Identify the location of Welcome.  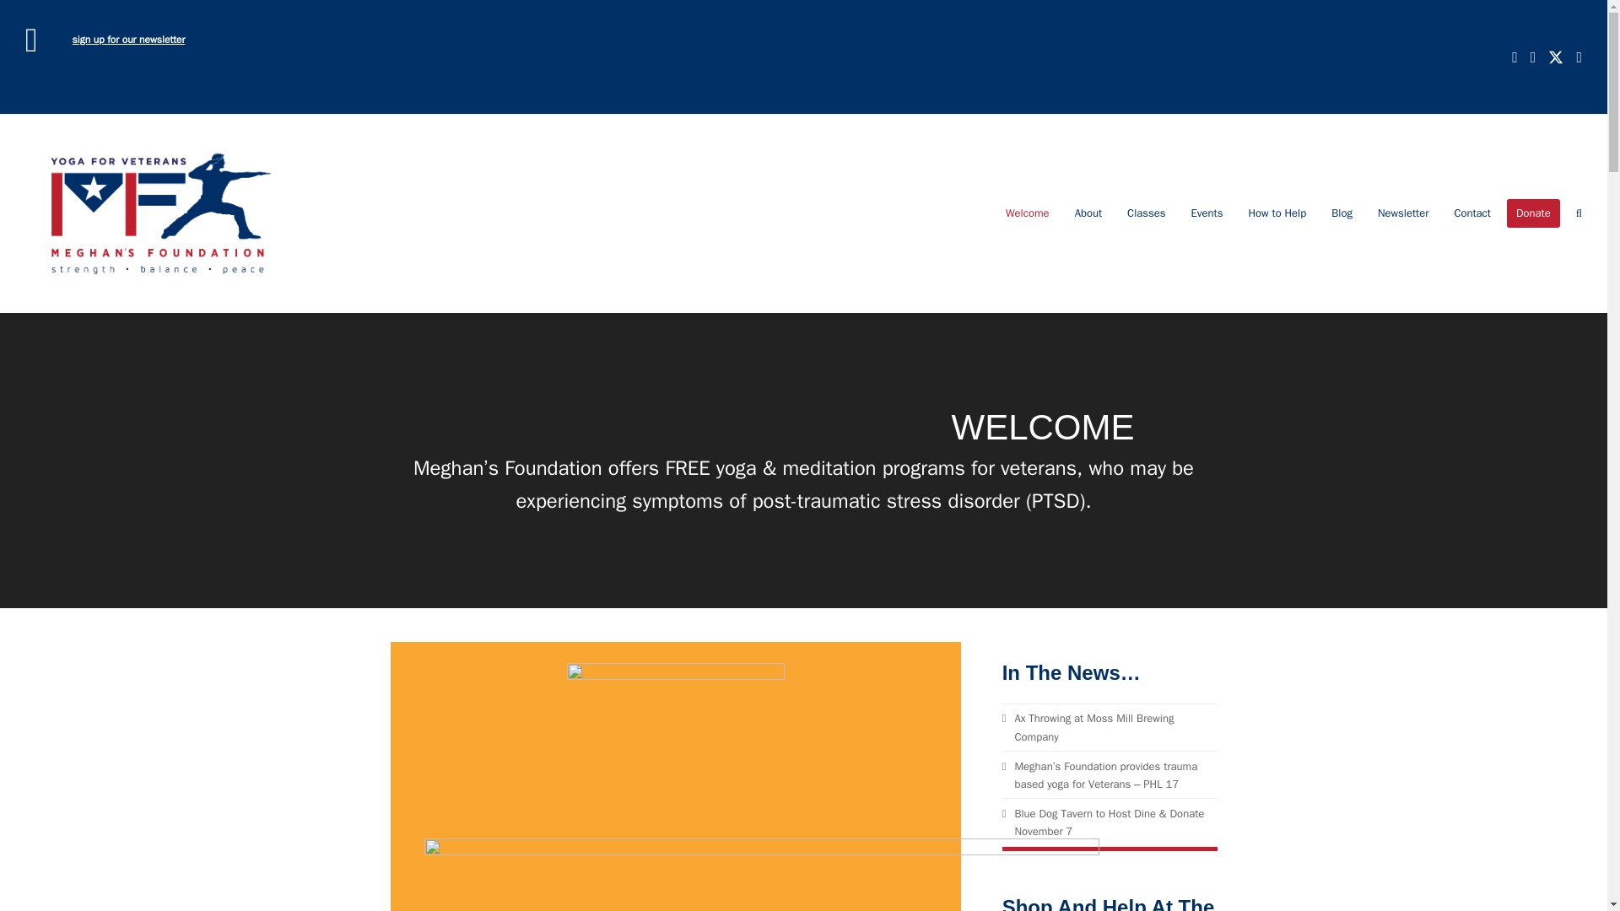
(1028, 213).